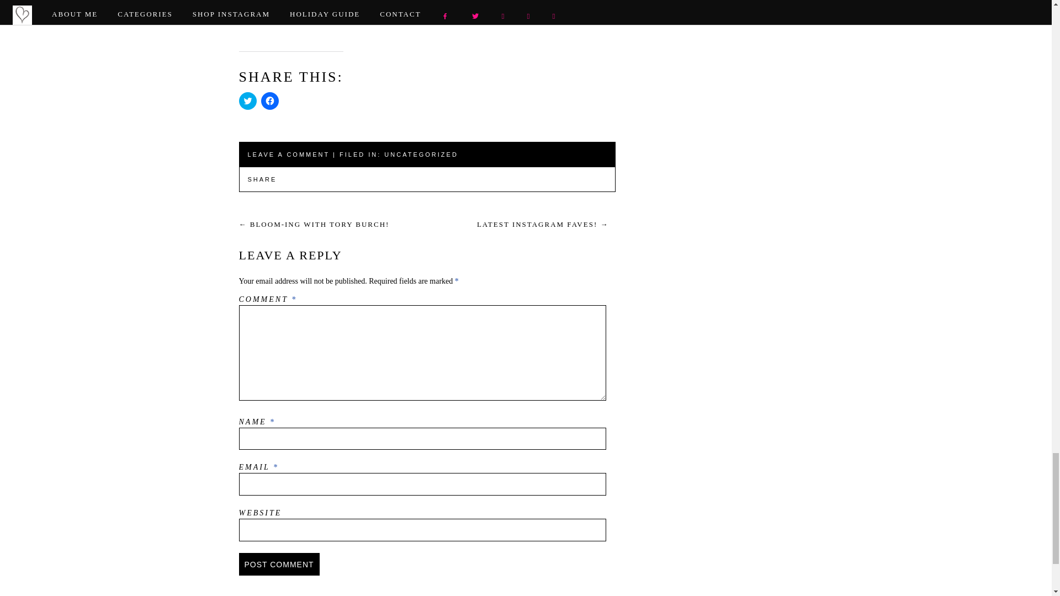 The height and width of the screenshot is (596, 1060). I want to click on Click to share on Facebook, so click(269, 100).